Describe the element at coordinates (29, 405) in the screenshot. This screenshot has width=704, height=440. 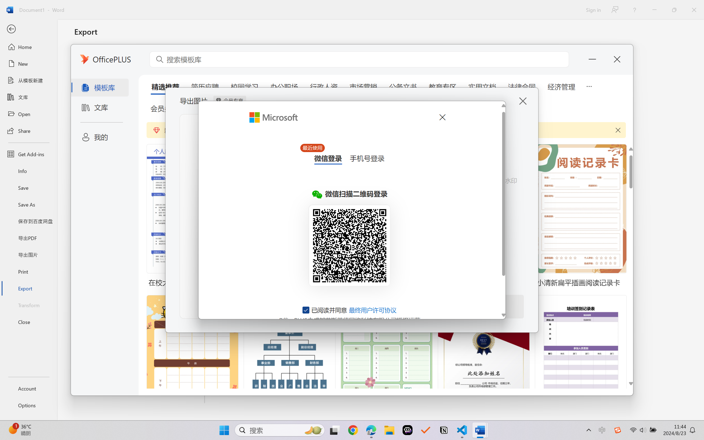
I see `Options` at that location.